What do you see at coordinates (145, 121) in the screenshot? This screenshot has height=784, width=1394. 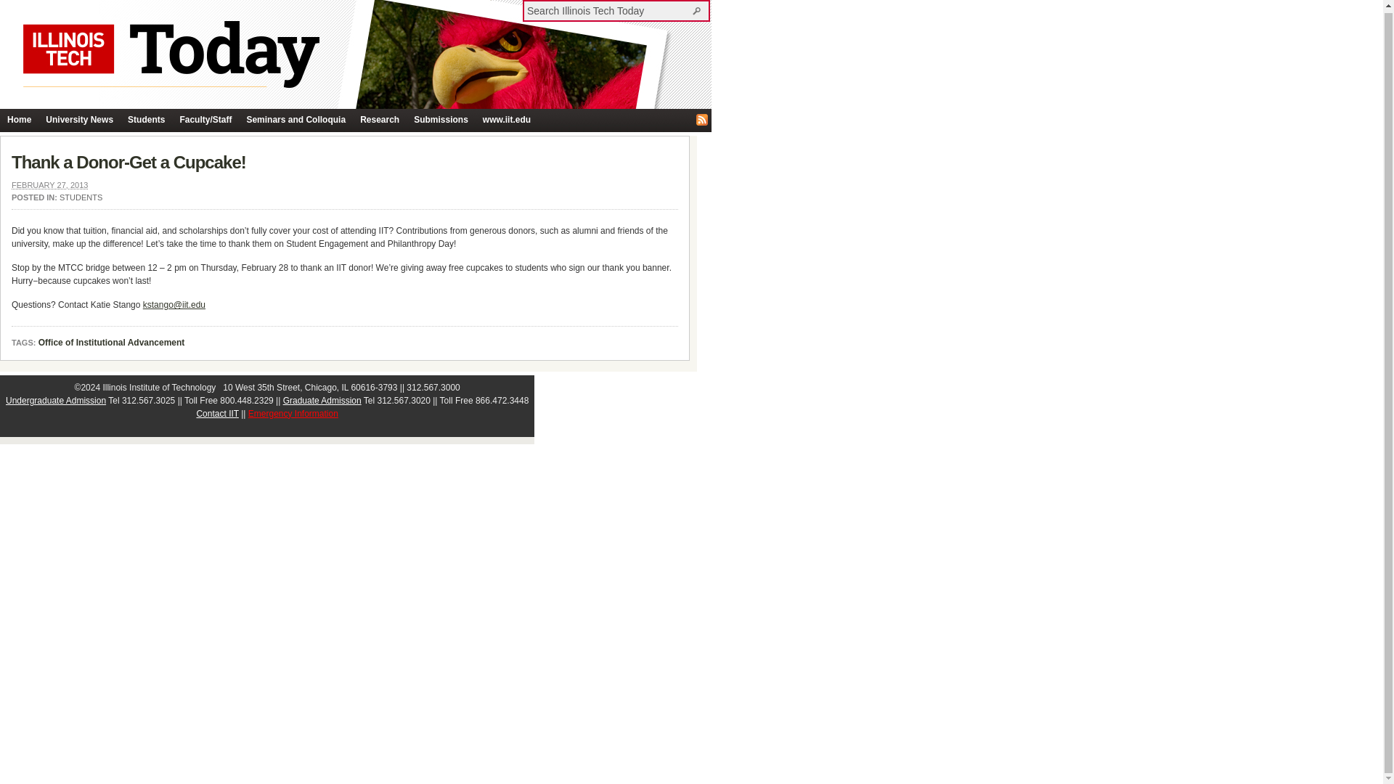 I see `Students` at bounding box center [145, 121].